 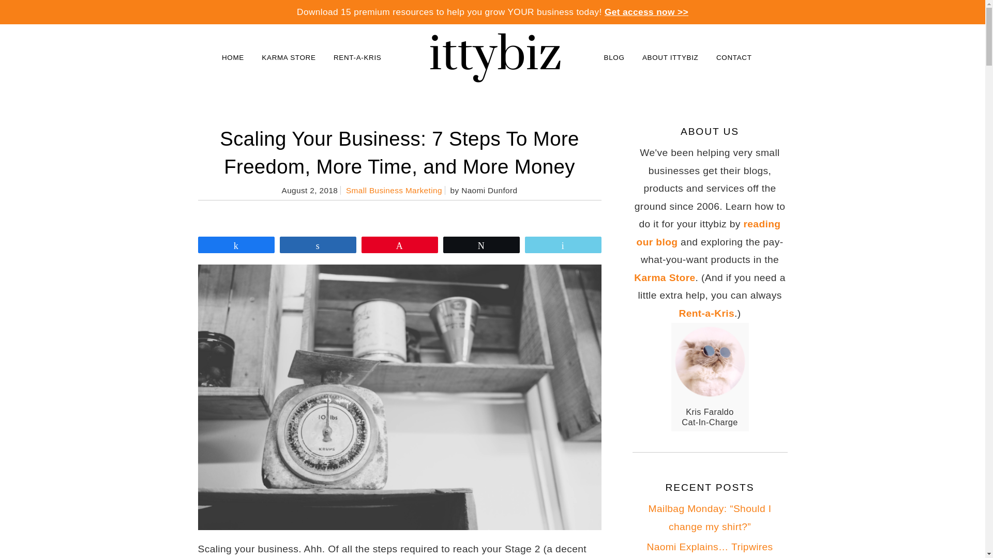 What do you see at coordinates (233, 57) in the screenshot?
I see `HOME` at bounding box center [233, 57].